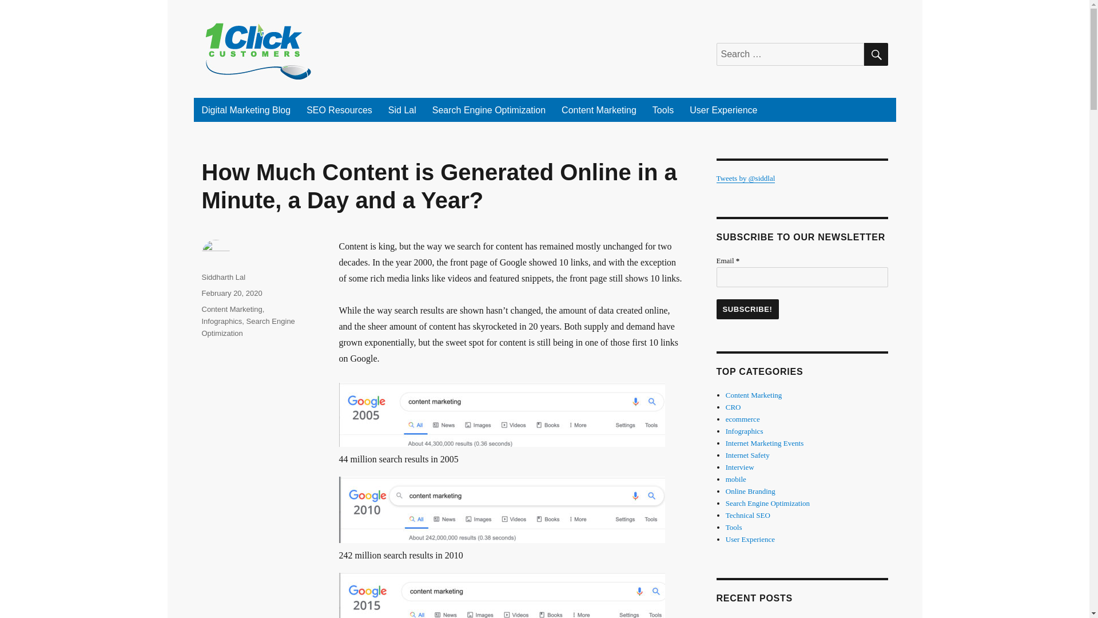  I want to click on User Experience, so click(723, 109).